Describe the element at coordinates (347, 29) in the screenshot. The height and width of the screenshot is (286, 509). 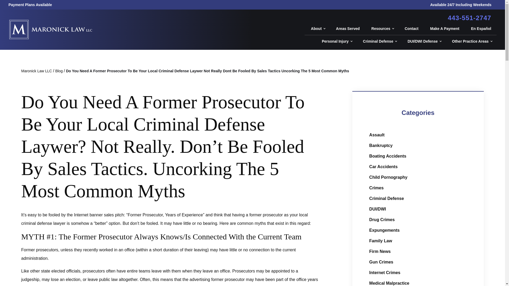
I see `Areas Served` at that location.